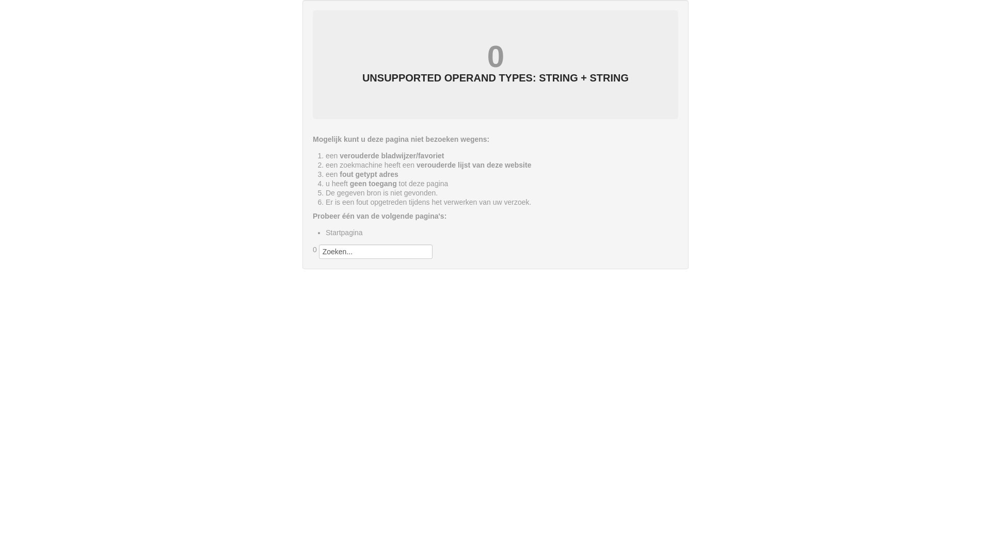 Image resolution: width=991 pixels, height=557 pixels. Describe the element at coordinates (344, 233) in the screenshot. I see `Startpagina` at that location.